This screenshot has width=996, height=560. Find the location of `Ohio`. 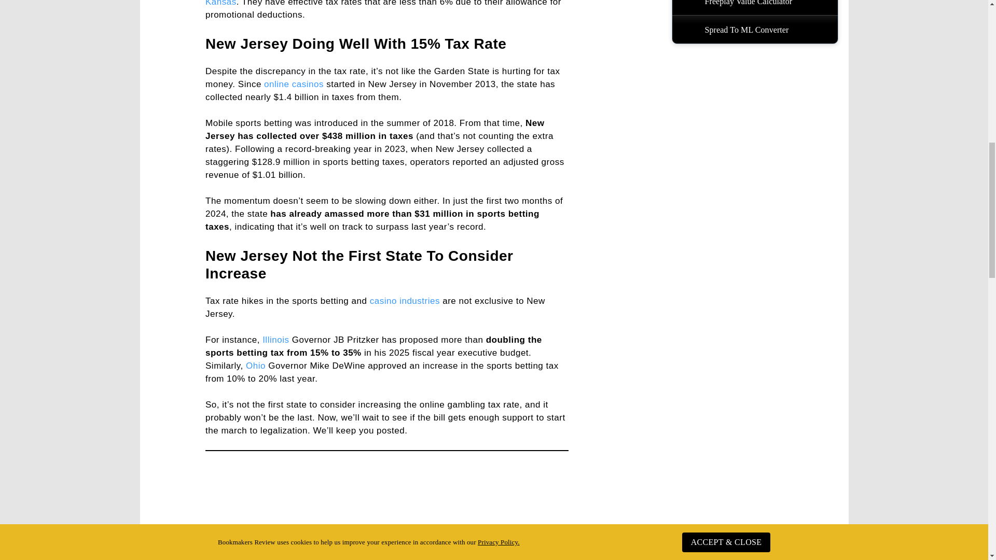

Ohio is located at coordinates (256, 365).